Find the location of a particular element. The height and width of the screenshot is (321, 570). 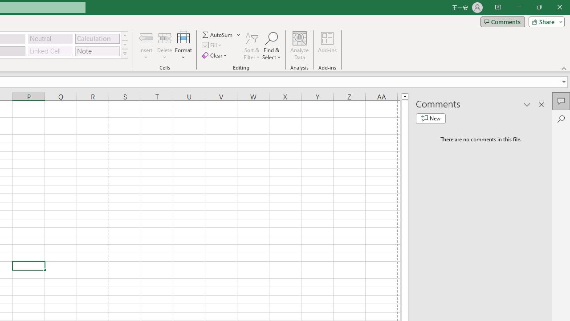

AutoSum is located at coordinates (222, 35).